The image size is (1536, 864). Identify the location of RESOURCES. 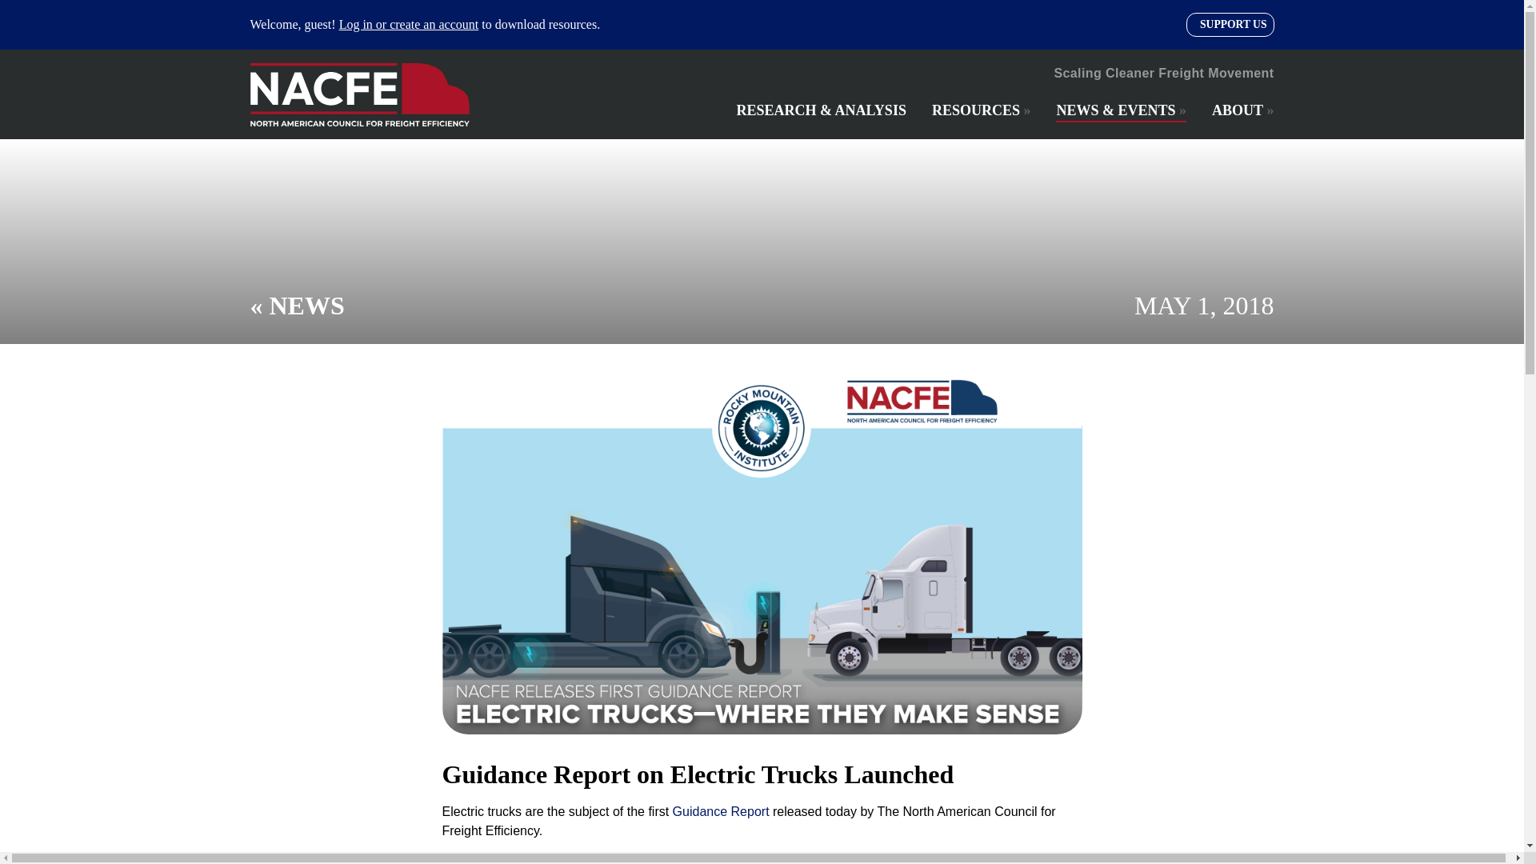
(981, 110).